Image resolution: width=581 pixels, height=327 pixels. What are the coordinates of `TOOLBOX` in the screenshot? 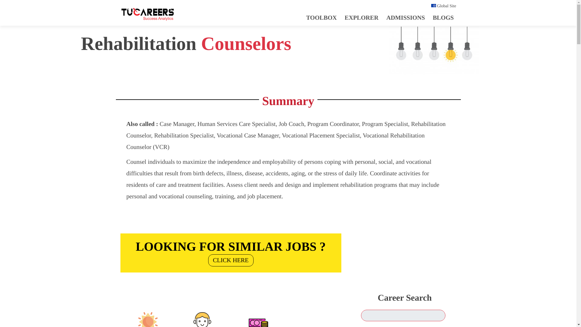 It's located at (231, 251).